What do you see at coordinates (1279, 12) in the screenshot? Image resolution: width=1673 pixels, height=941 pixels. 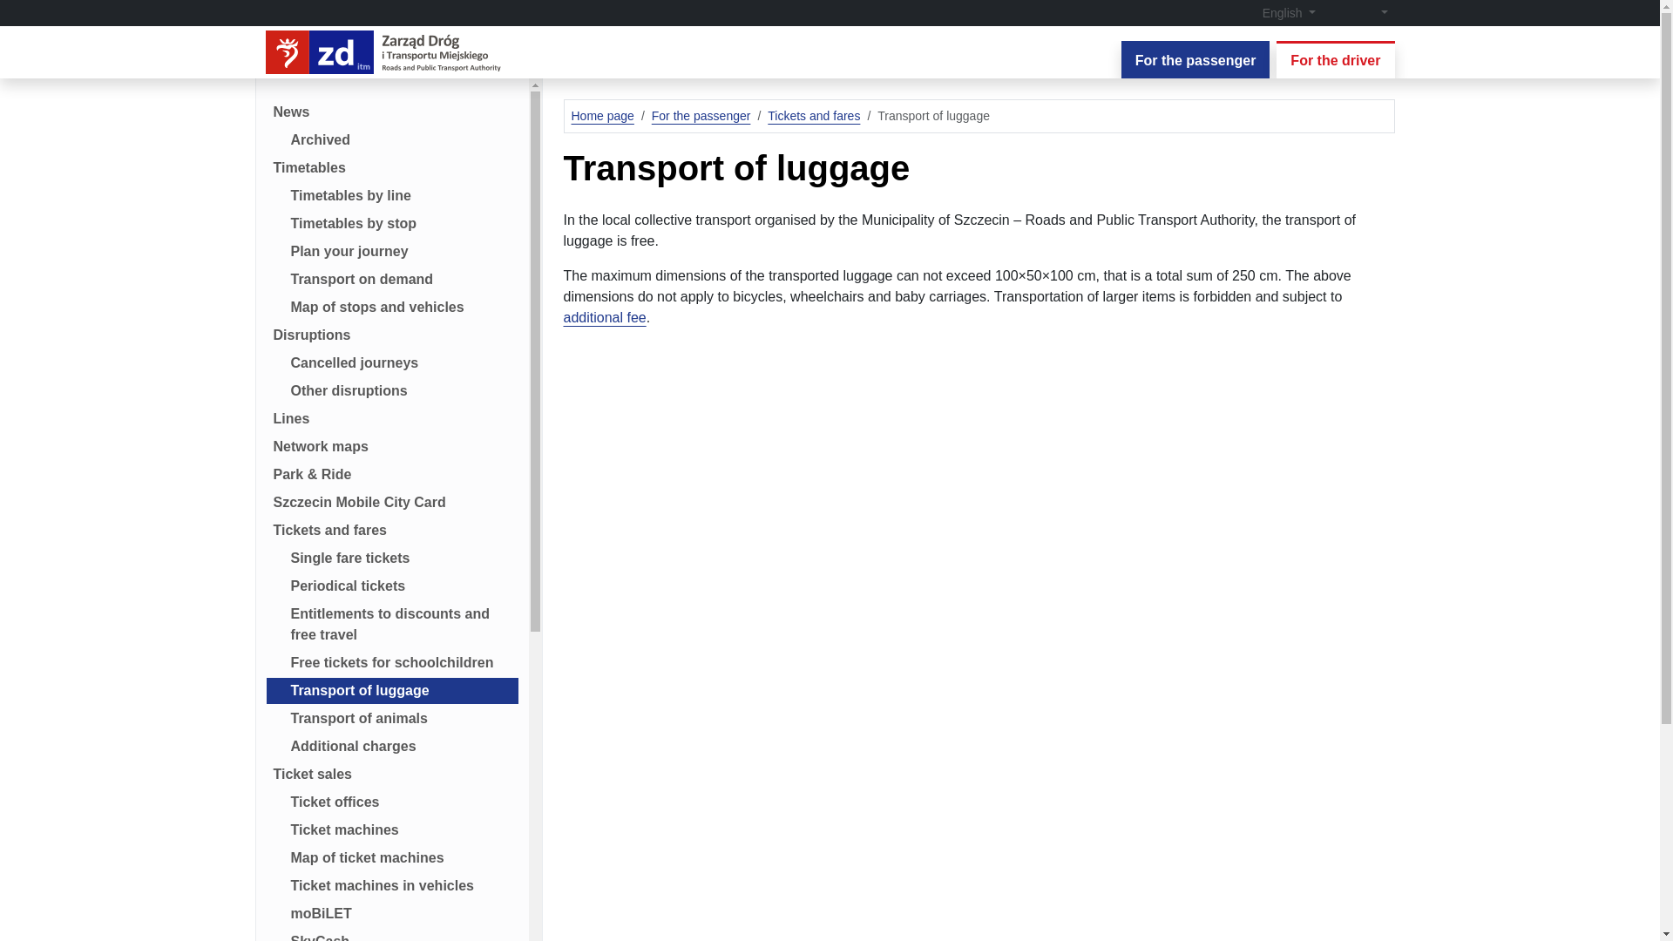 I see `English` at bounding box center [1279, 12].